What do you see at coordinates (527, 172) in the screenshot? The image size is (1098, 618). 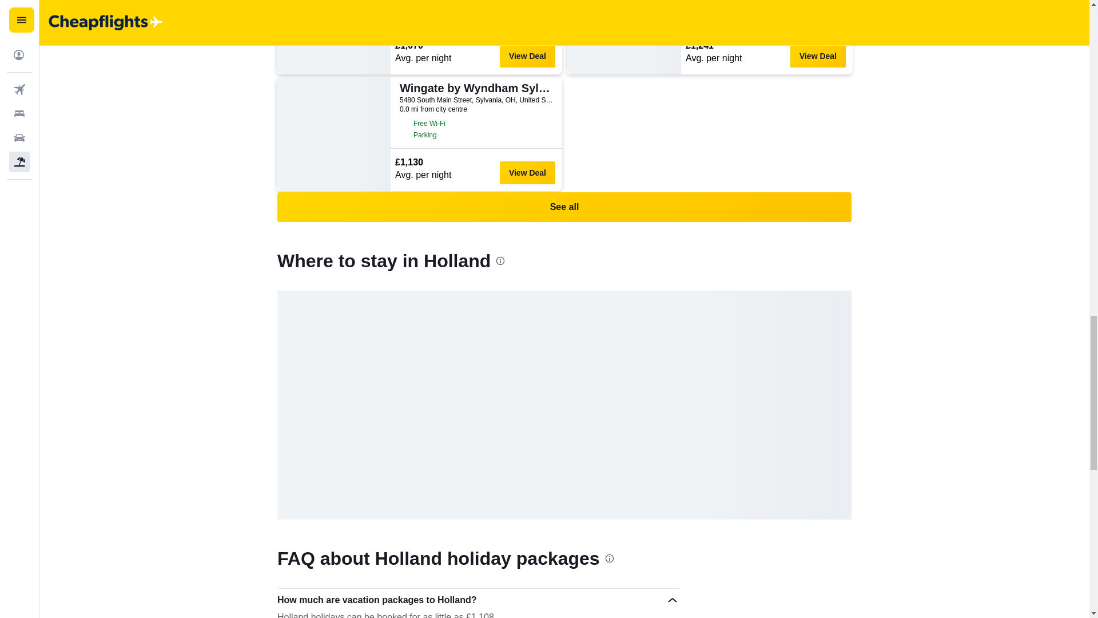 I see `View Deal` at bounding box center [527, 172].